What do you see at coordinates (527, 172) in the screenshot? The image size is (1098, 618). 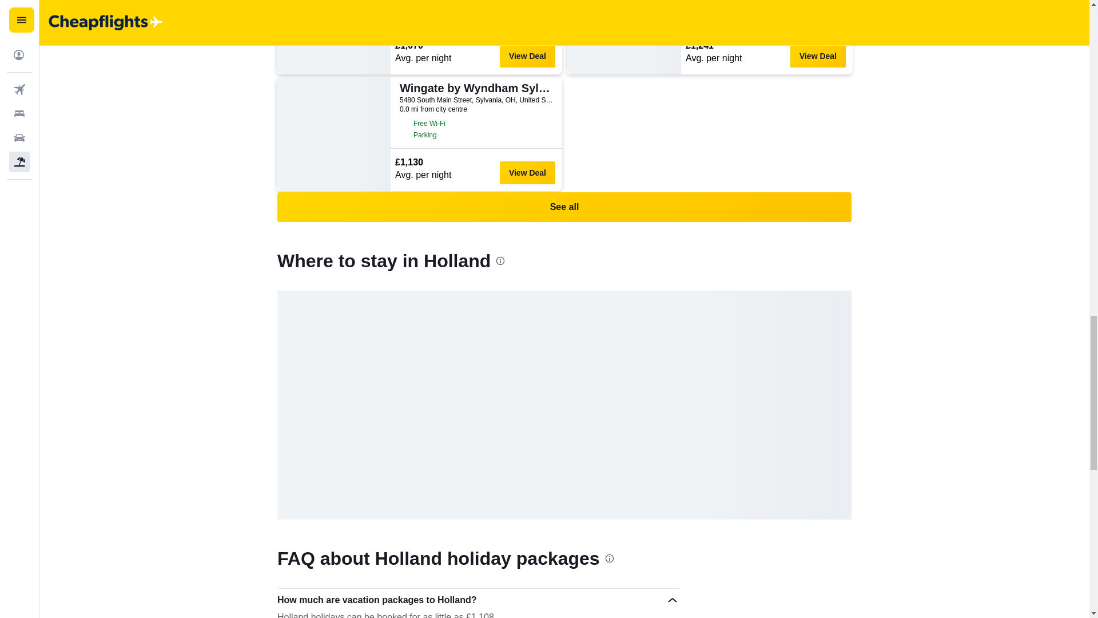 I see `View Deal` at bounding box center [527, 172].